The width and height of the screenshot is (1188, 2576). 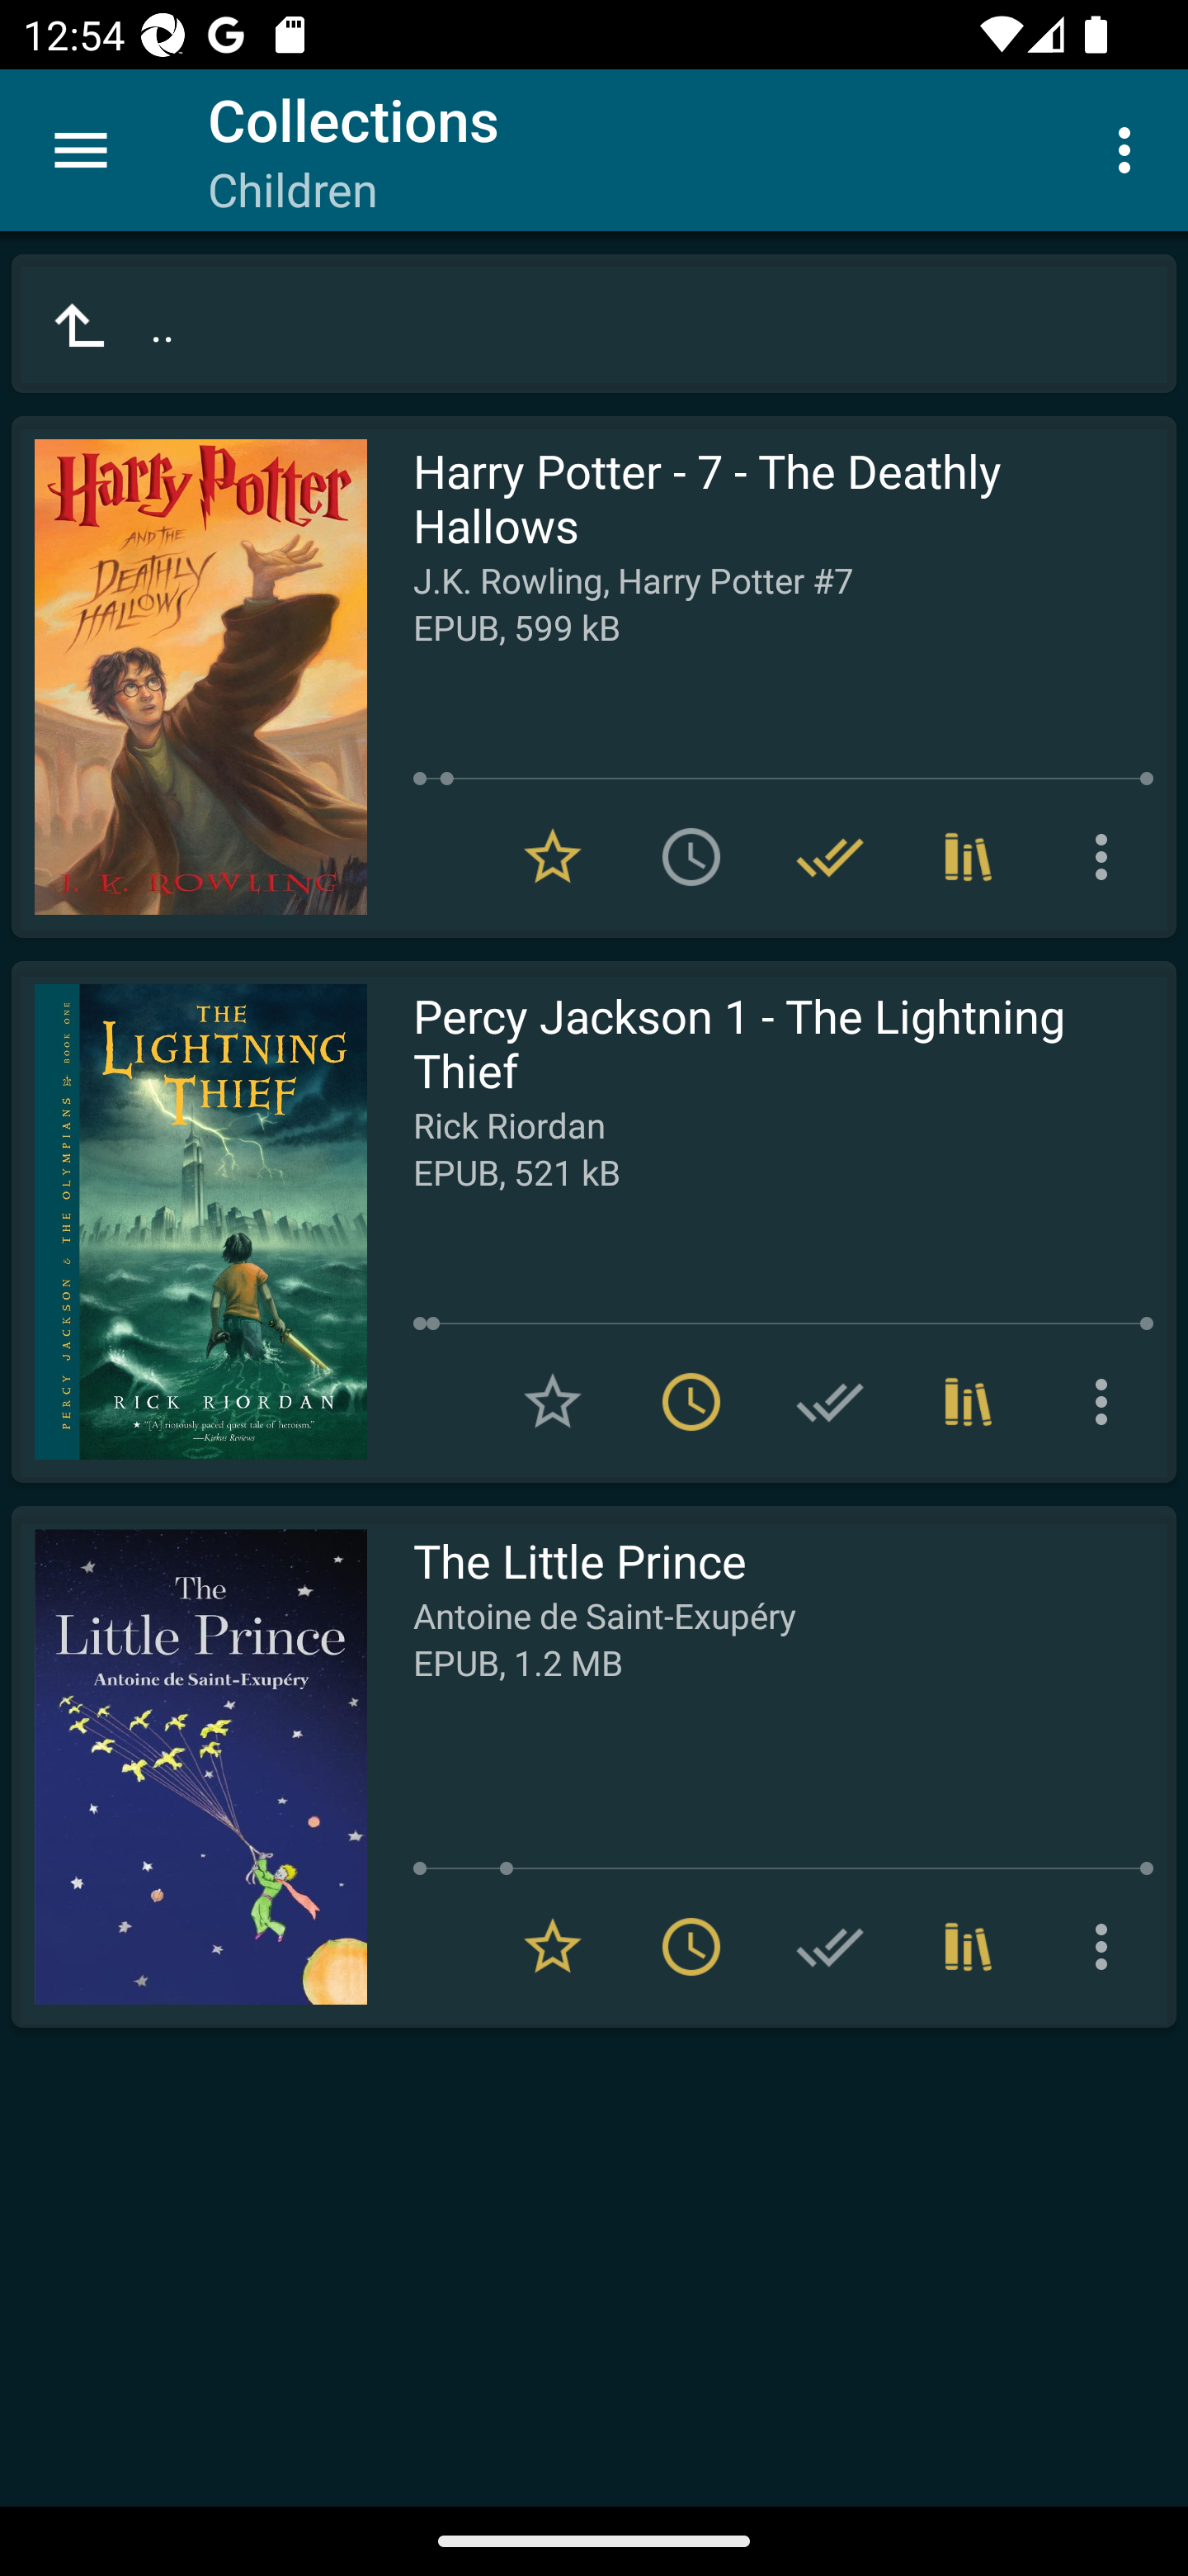 What do you see at coordinates (691, 1947) in the screenshot?
I see `Remove from To read` at bounding box center [691, 1947].